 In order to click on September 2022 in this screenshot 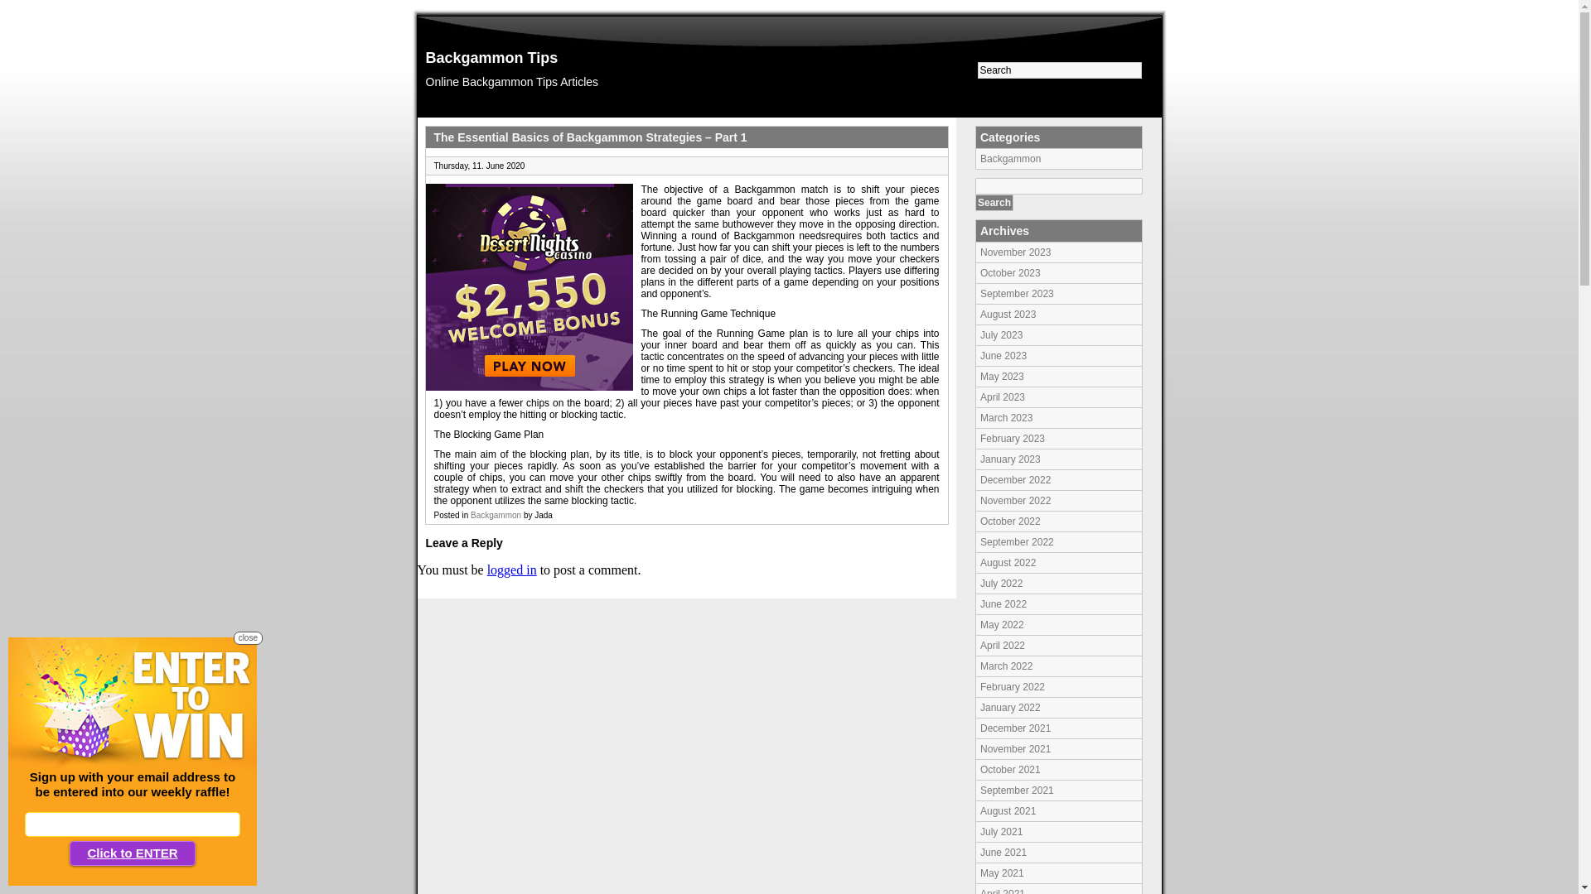, I will do `click(1018, 542)`.